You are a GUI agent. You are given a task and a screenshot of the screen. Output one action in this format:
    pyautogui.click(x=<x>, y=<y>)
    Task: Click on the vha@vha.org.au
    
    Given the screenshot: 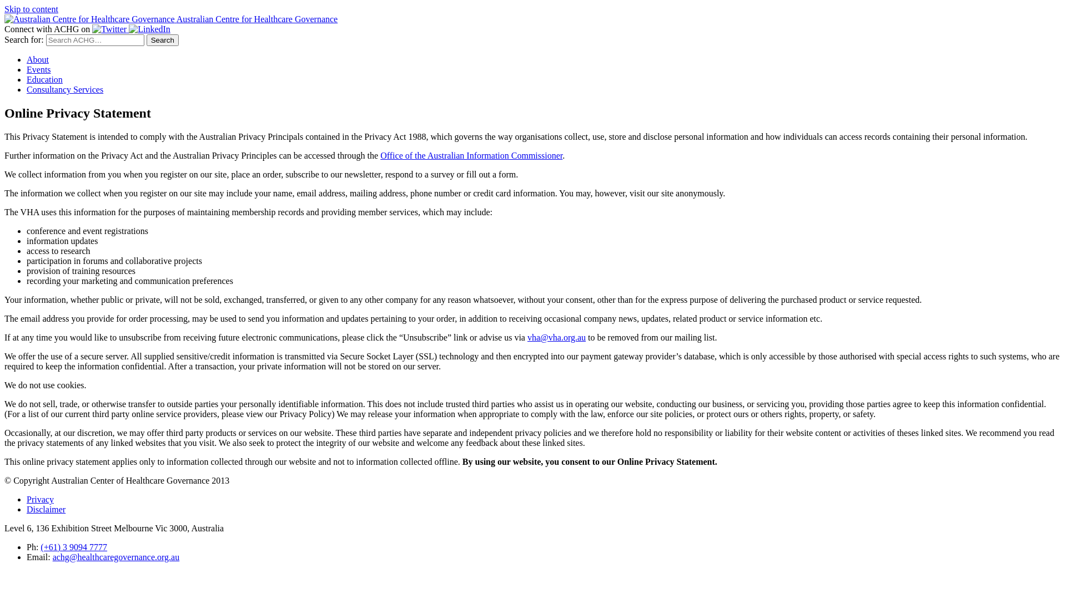 What is the action you would take?
    pyautogui.click(x=556, y=337)
    